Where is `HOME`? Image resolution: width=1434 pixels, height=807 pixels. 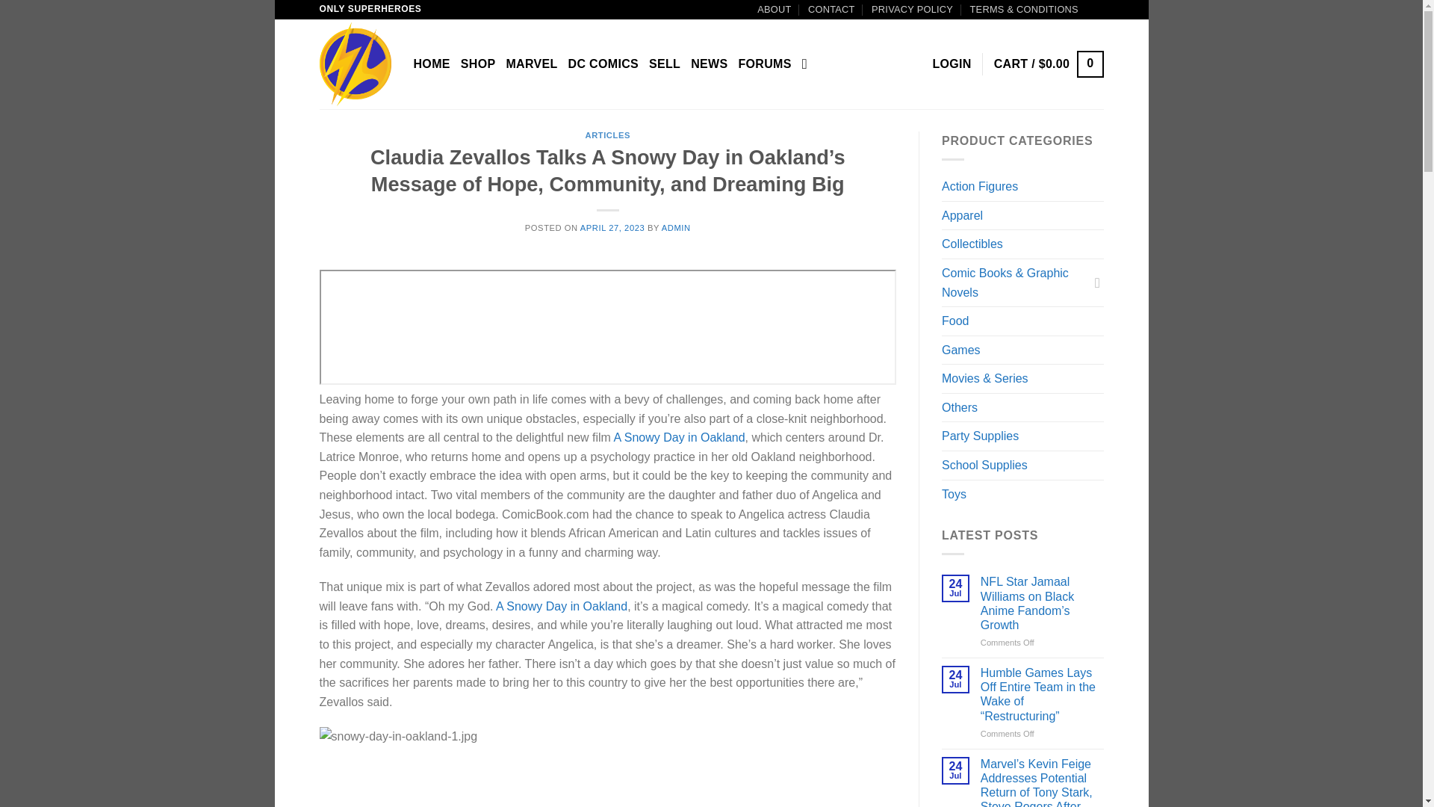 HOME is located at coordinates (432, 64).